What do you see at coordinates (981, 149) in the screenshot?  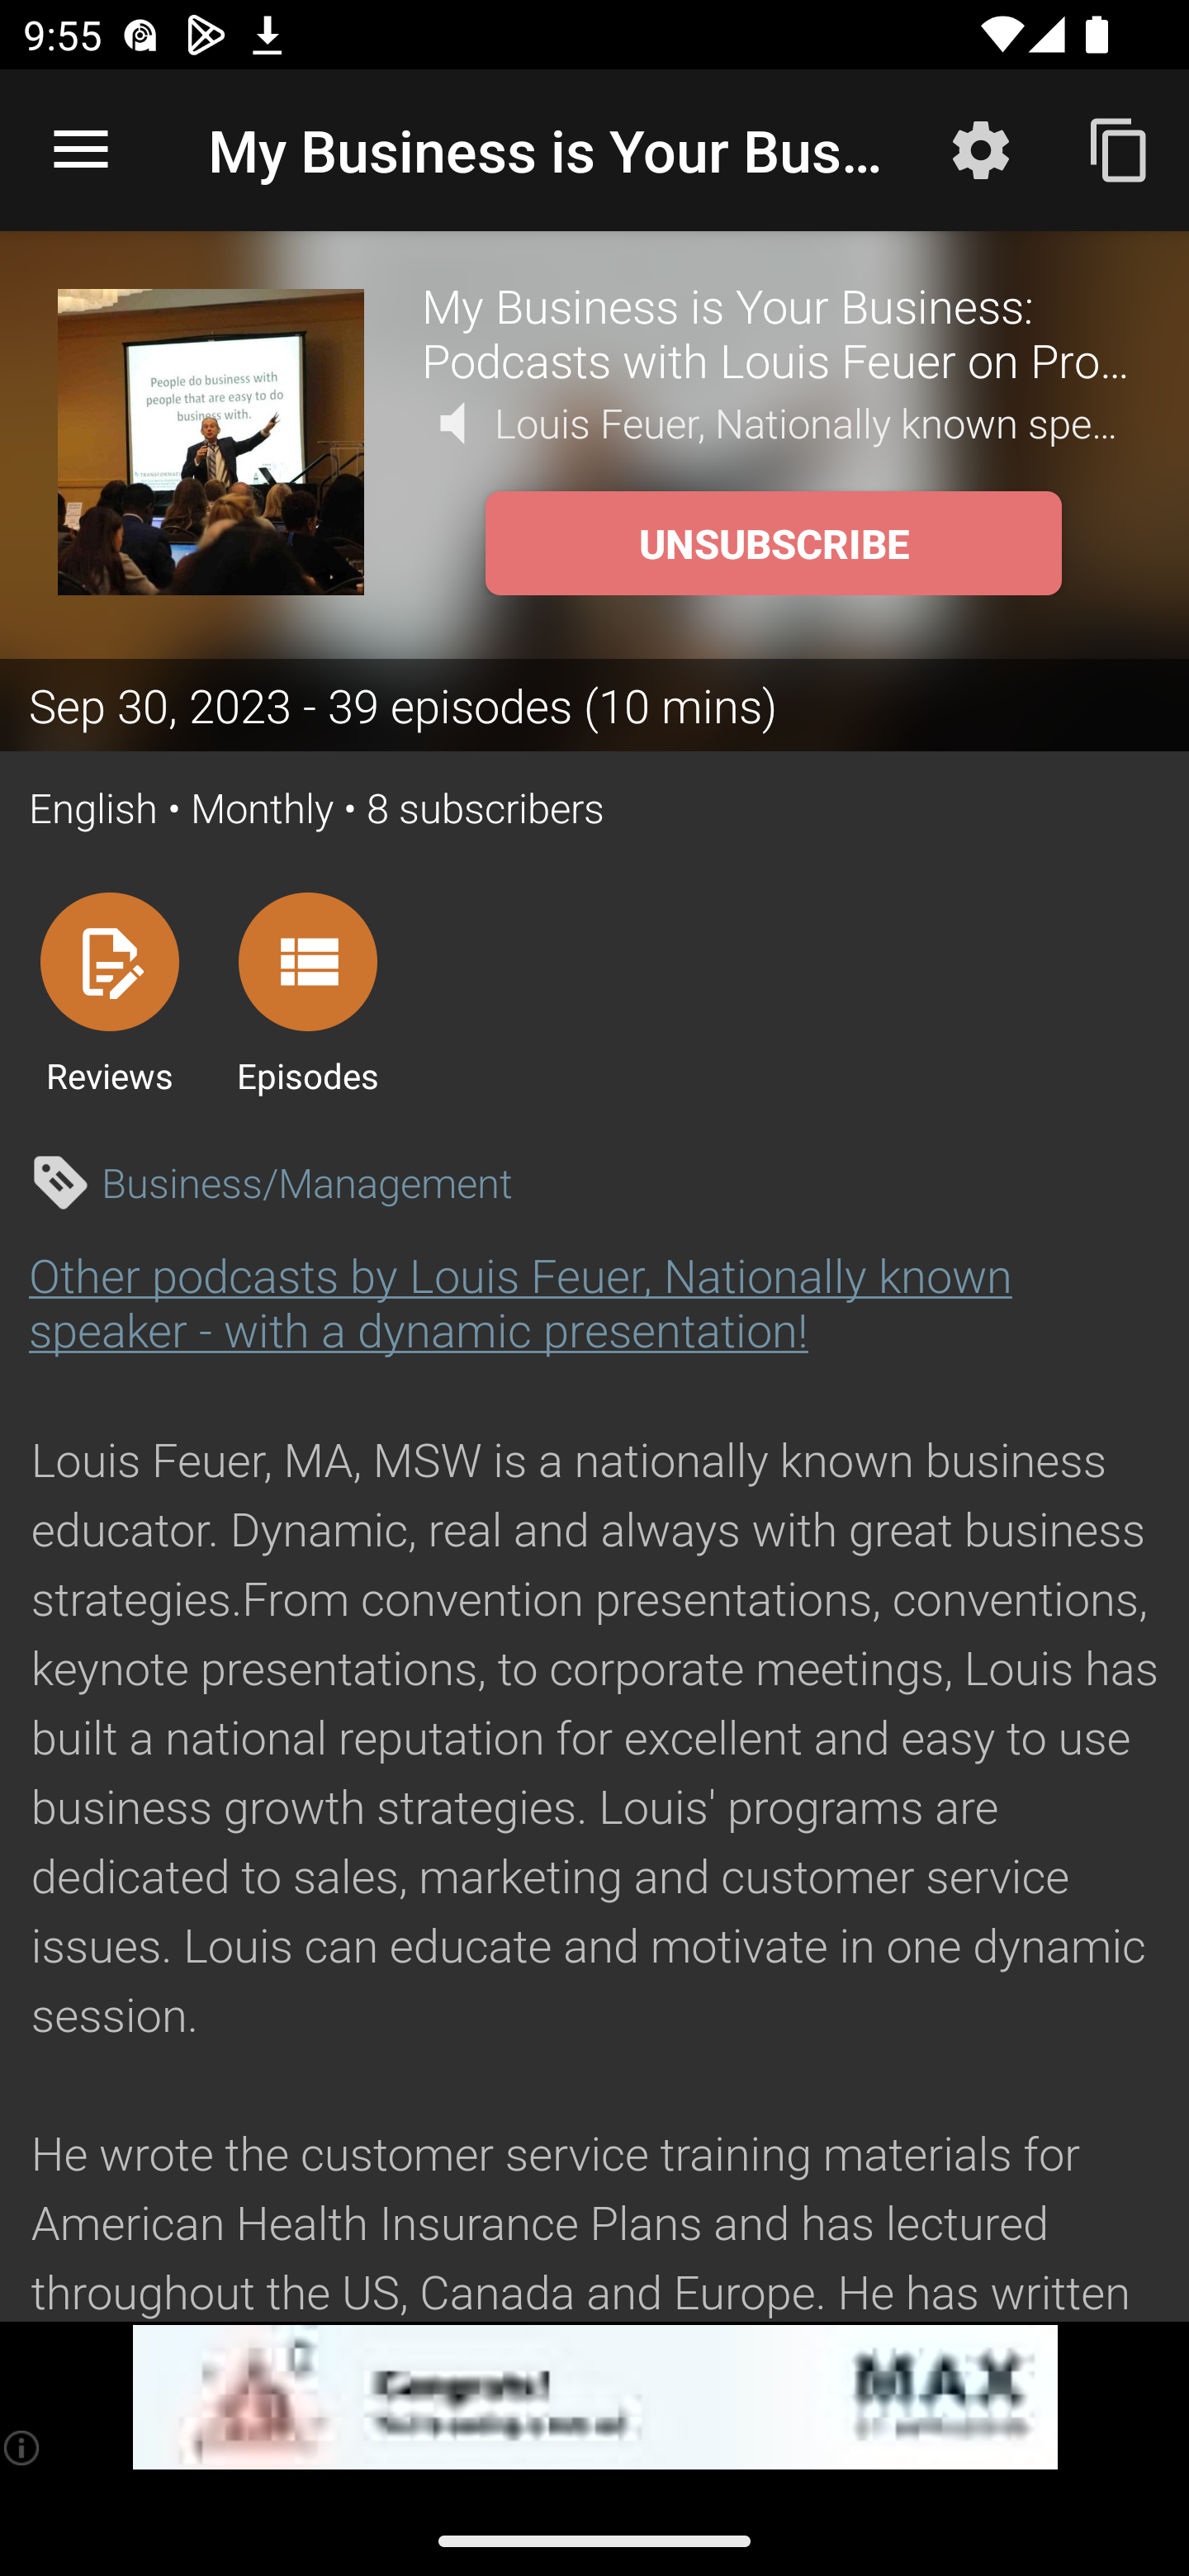 I see `Settings` at bounding box center [981, 149].